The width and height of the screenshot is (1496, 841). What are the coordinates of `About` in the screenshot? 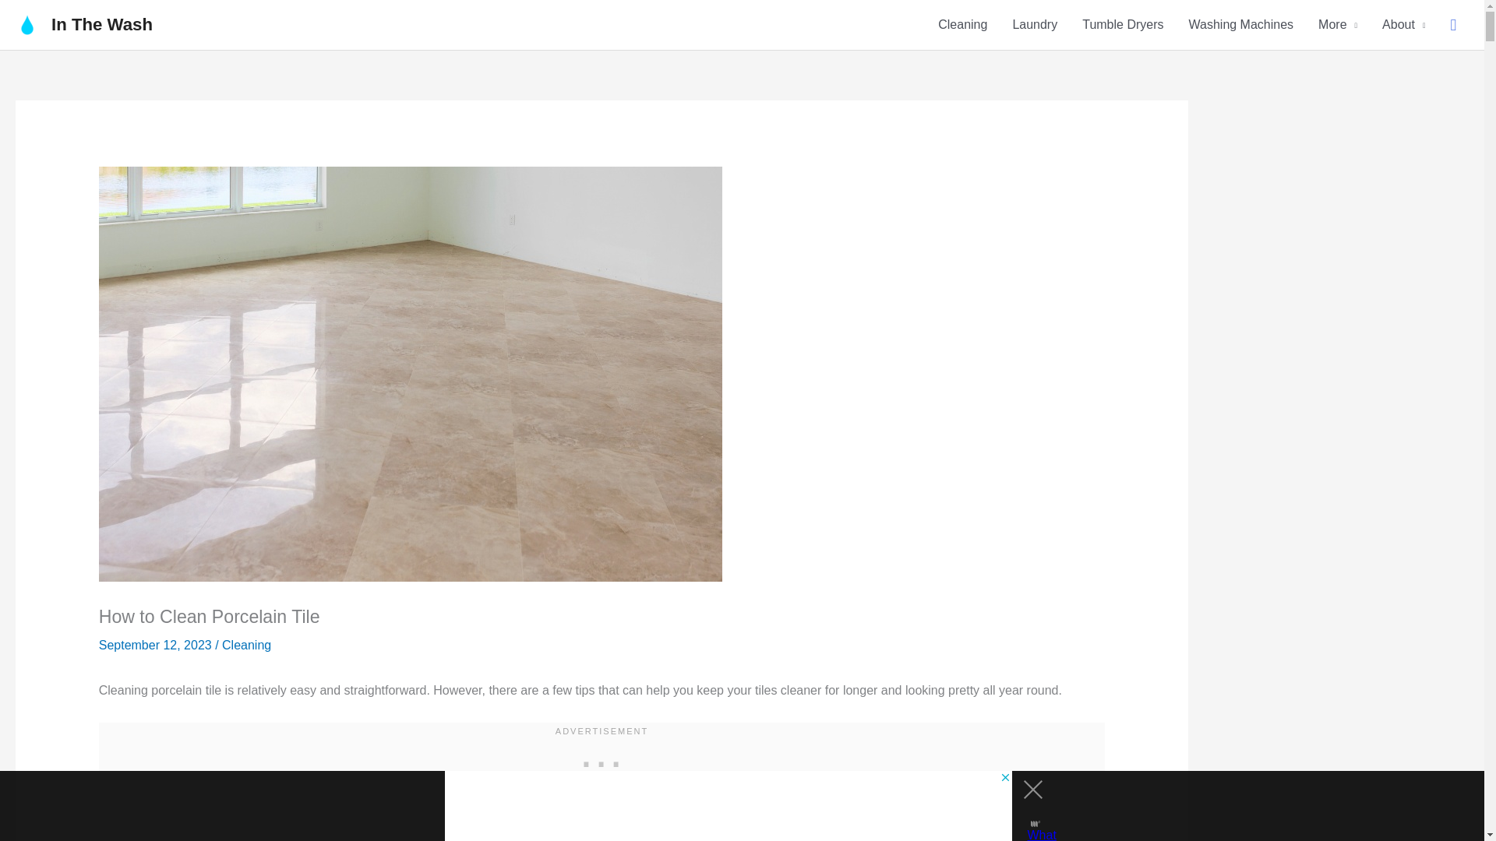 It's located at (1404, 25).